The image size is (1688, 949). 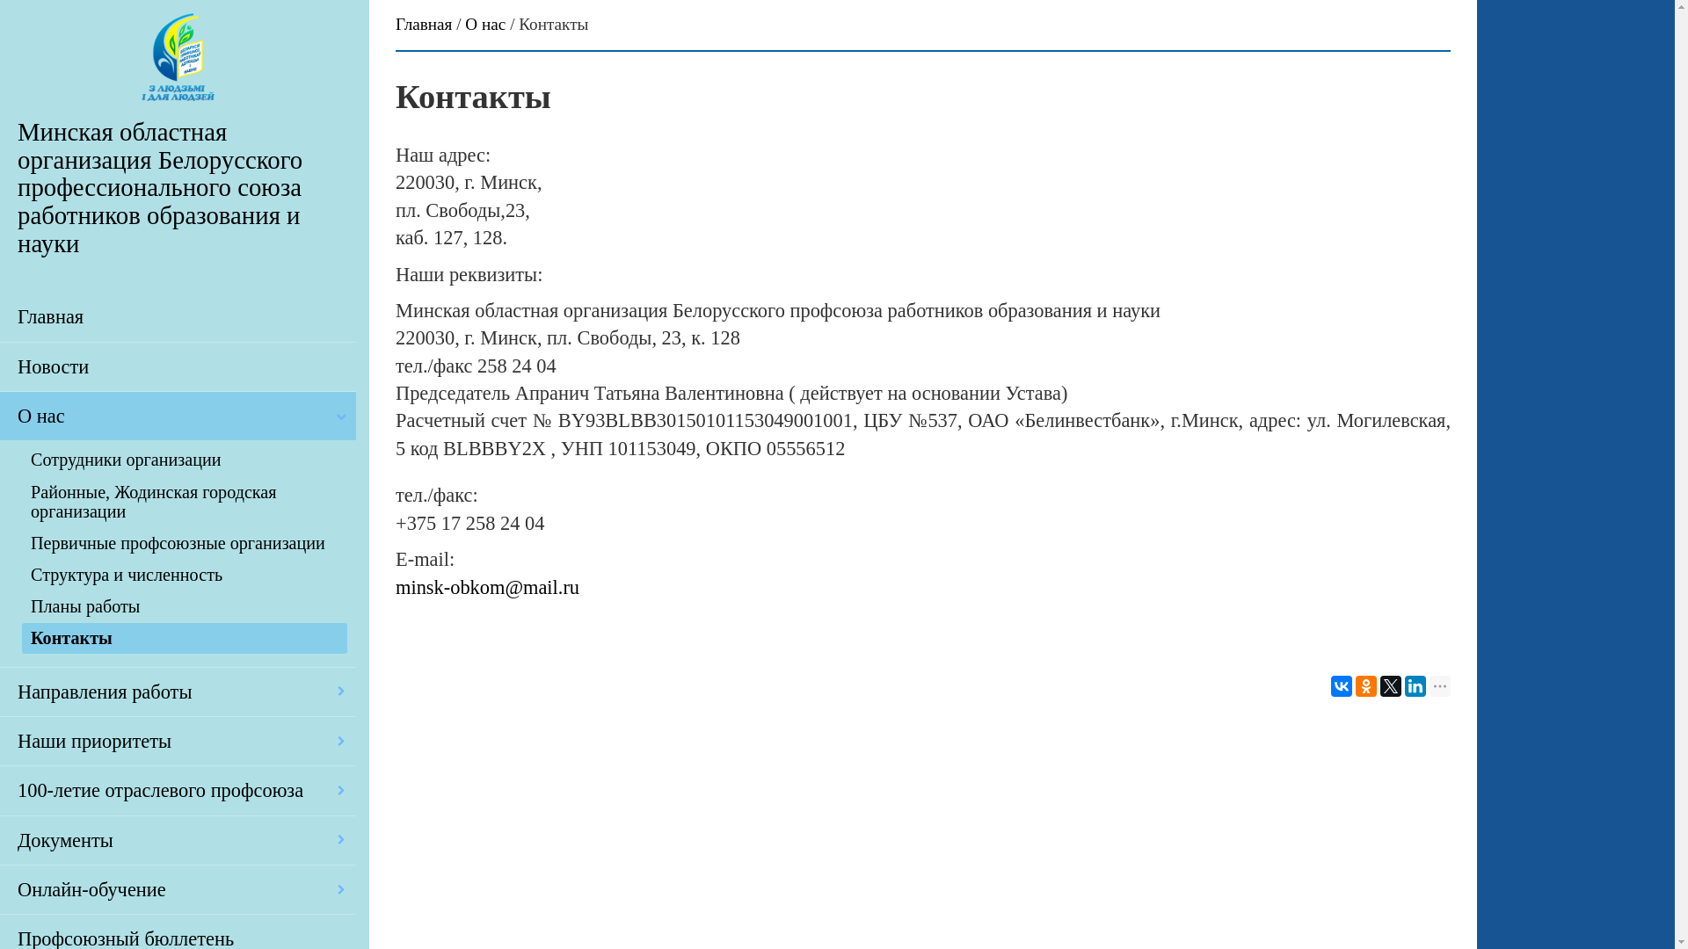 I want to click on LinkedIn, so click(x=1415, y=686).